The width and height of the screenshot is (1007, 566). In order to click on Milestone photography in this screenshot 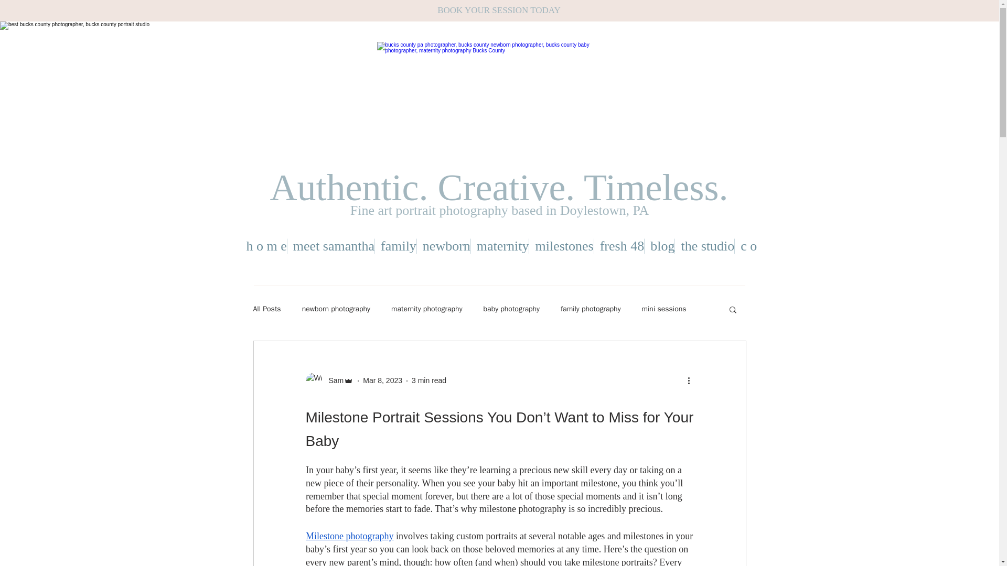, I will do `click(348, 536)`.